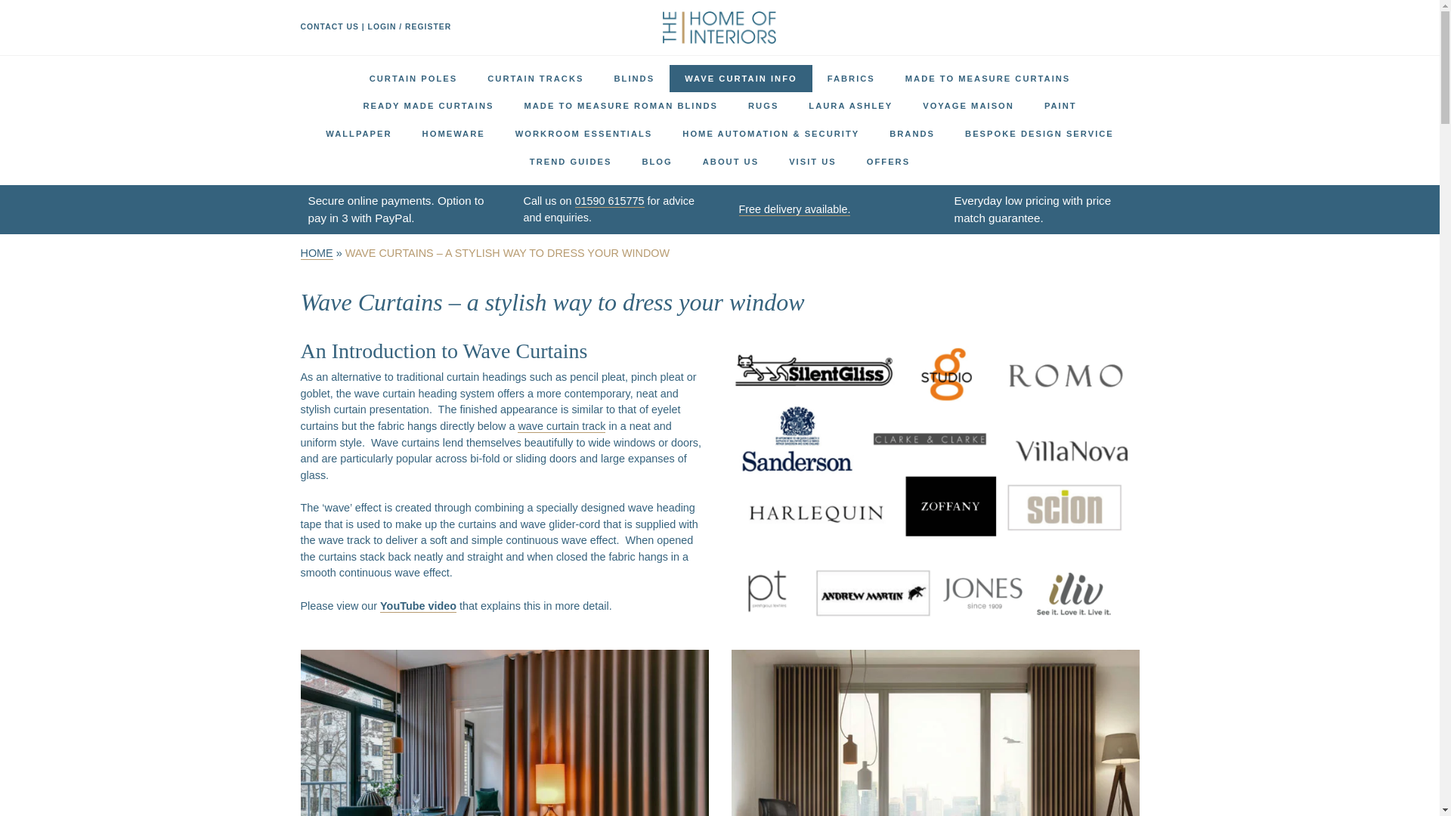 This screenshot has height=816, width=1451. Describe the element at coordinates (763, 106) in the screenshot. I see `RUGS` at that location.